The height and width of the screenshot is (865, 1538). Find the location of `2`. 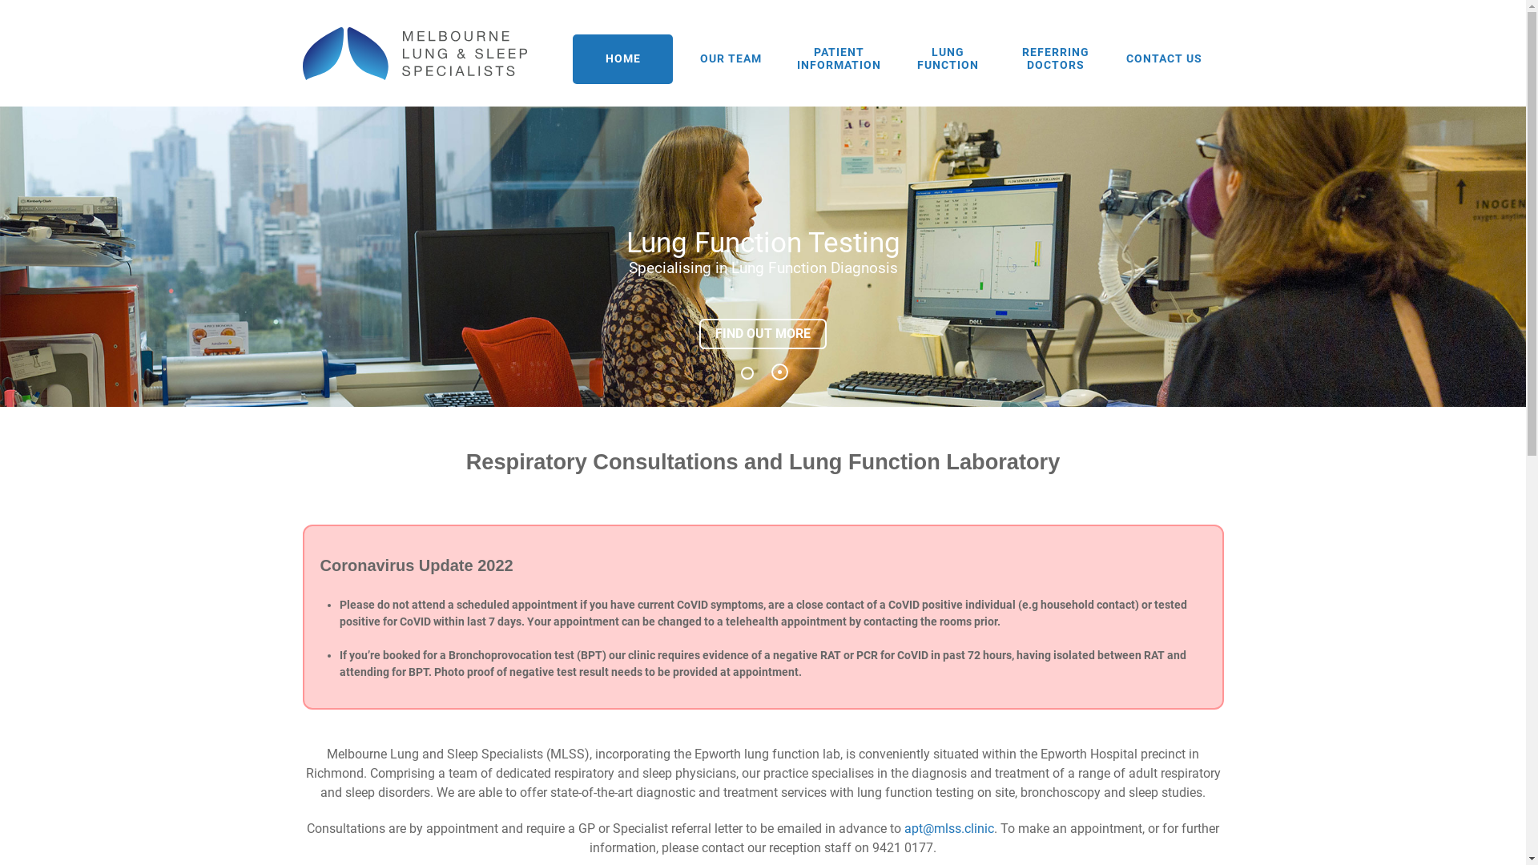

2 is located at coordinates (780, 372).